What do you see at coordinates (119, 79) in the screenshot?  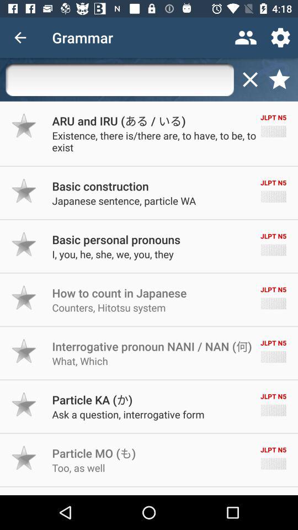 I see `search box` at bounding box center [119, 79].